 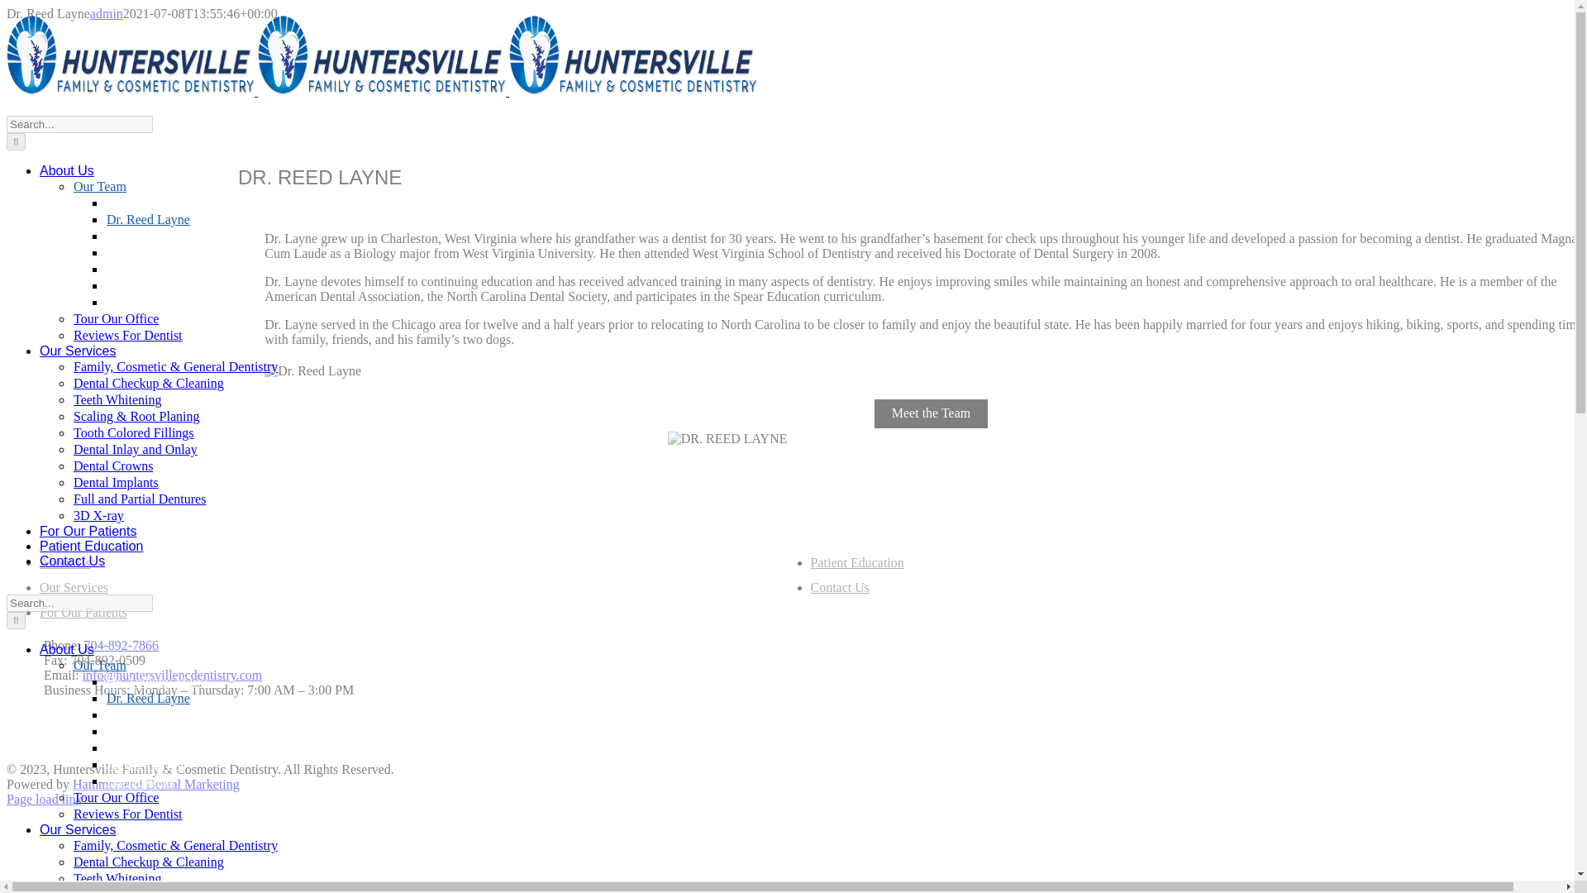 What do you see at coordinates (141, 236) in the screenshot?
I see `Dana Caffey` at bounding box center [141, 236].